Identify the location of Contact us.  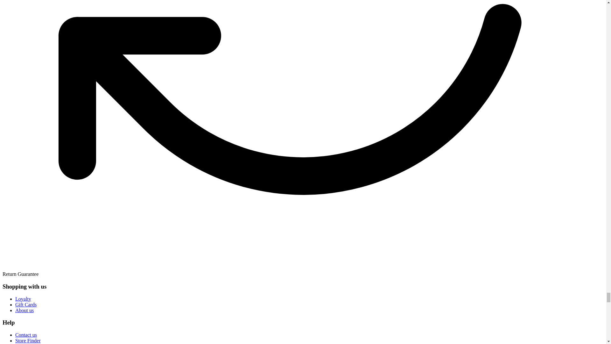
(26, 335).